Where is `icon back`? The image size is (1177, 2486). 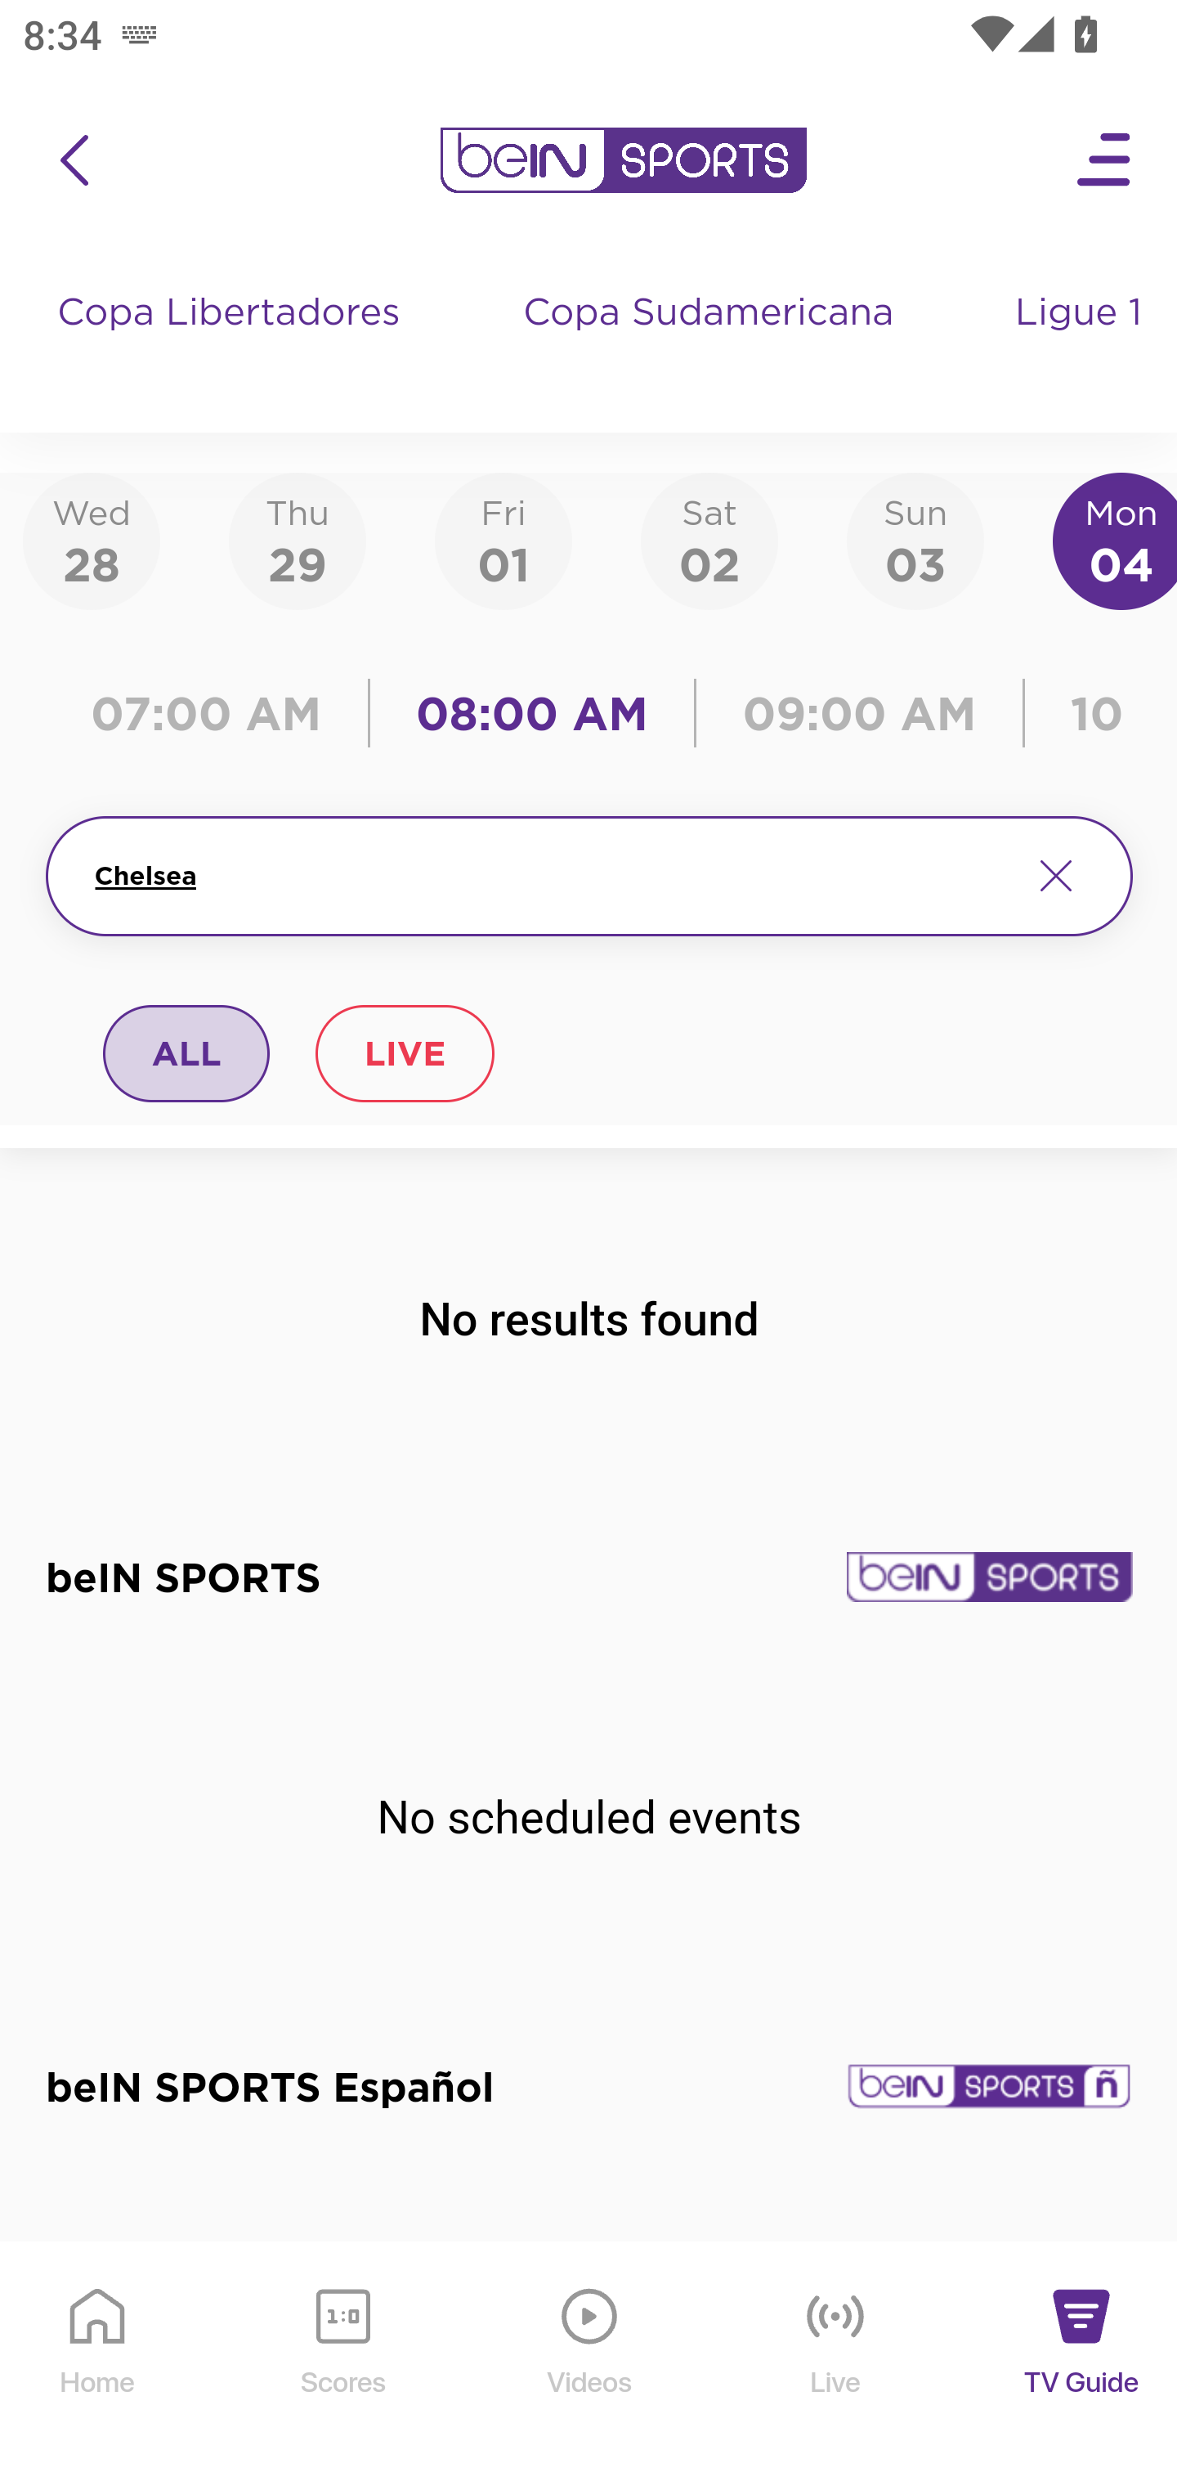
icon back is located at coordinates (74, 160).